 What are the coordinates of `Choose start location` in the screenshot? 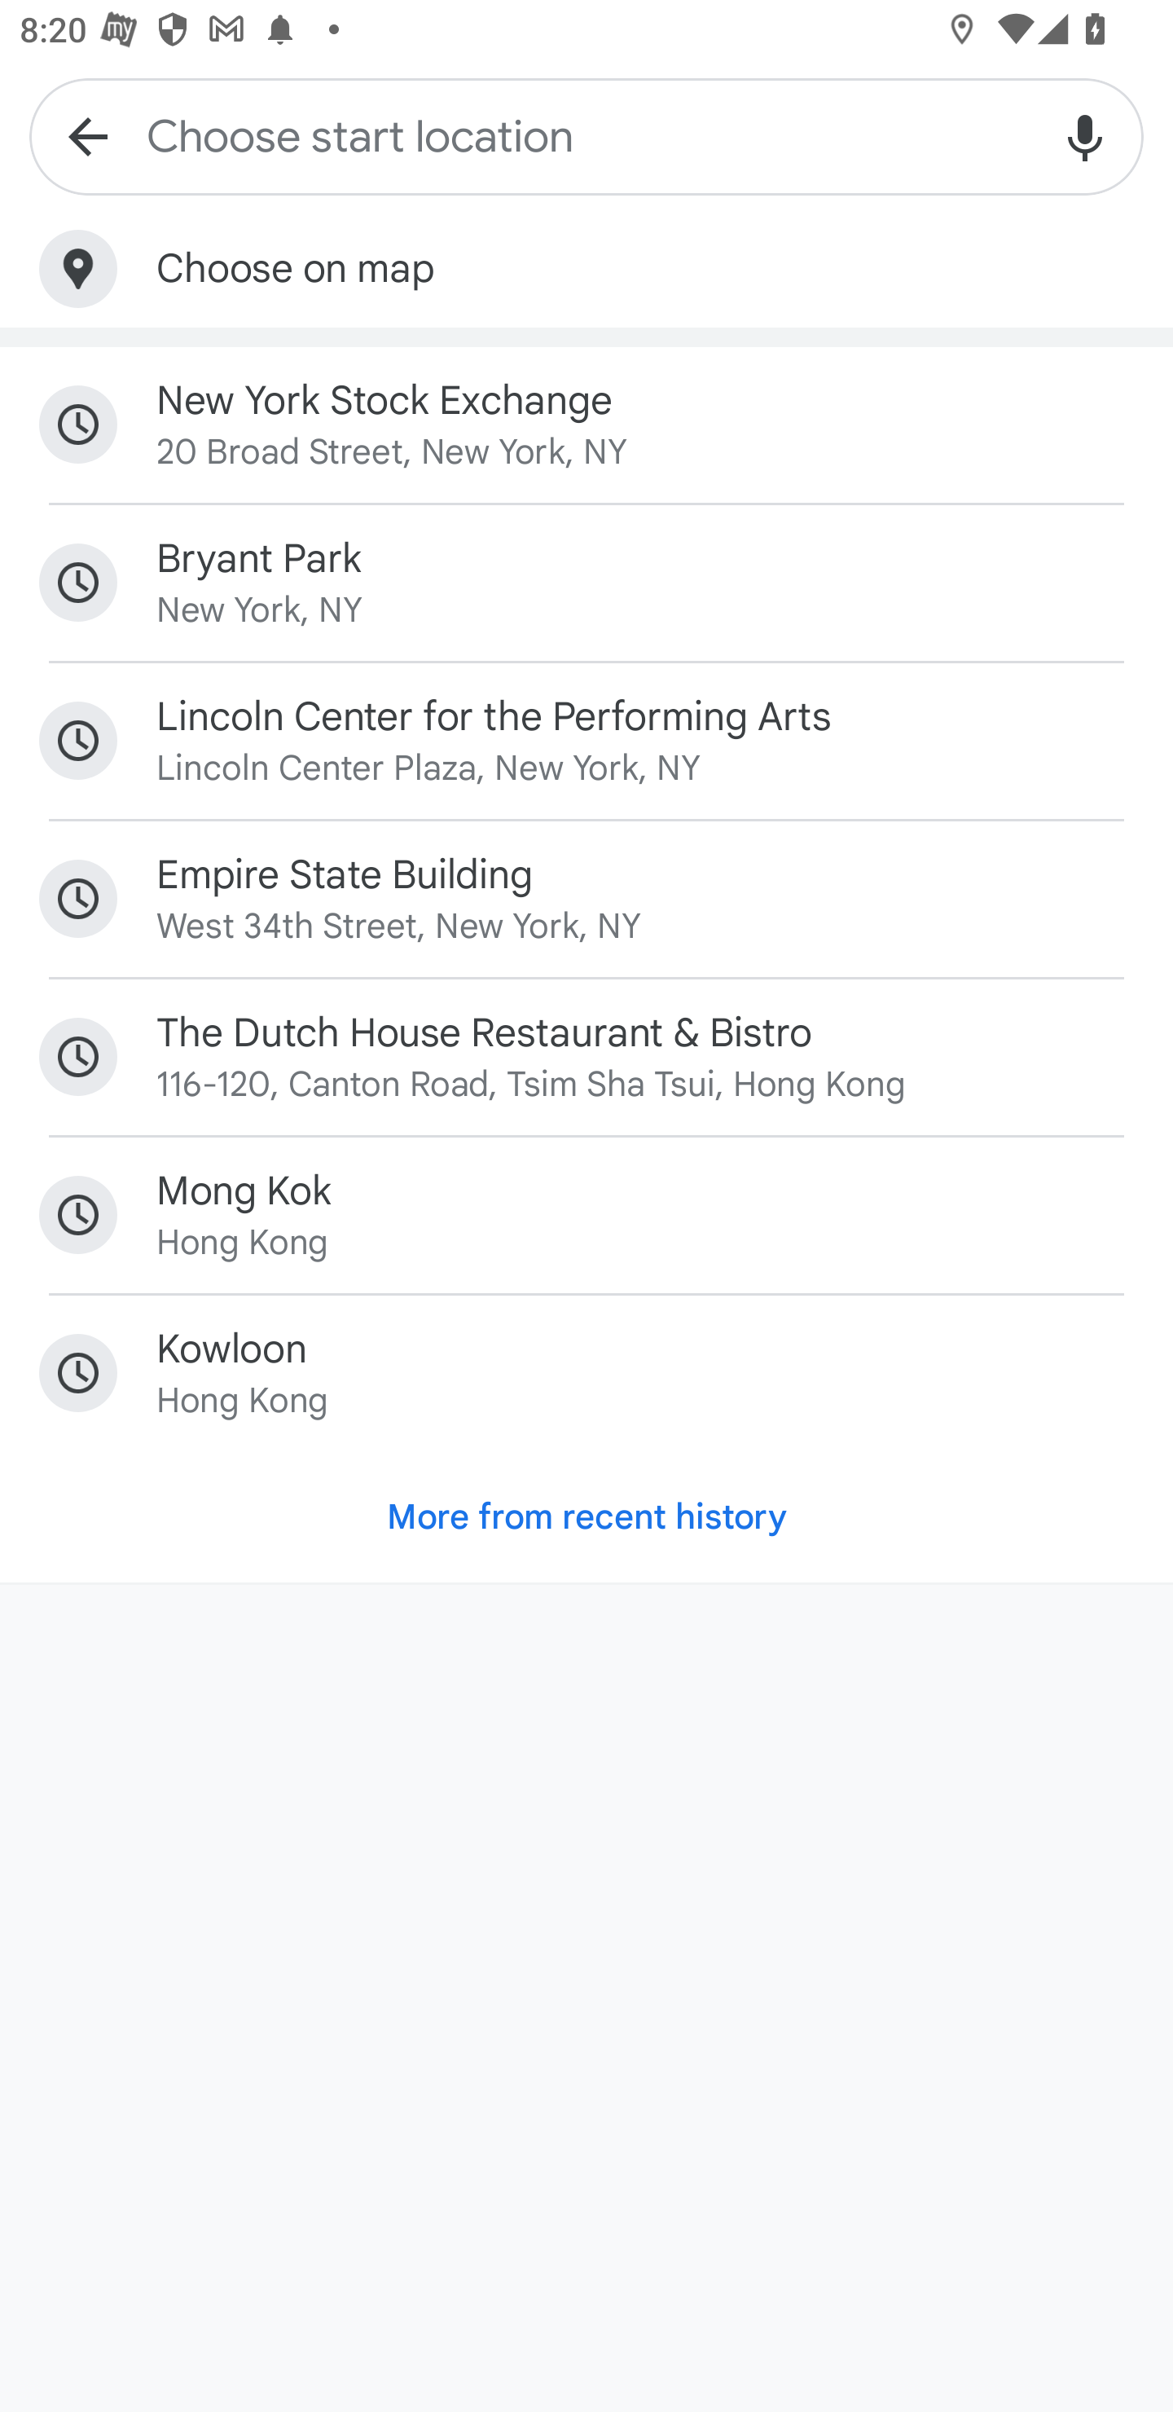 It's located at (586, 135).